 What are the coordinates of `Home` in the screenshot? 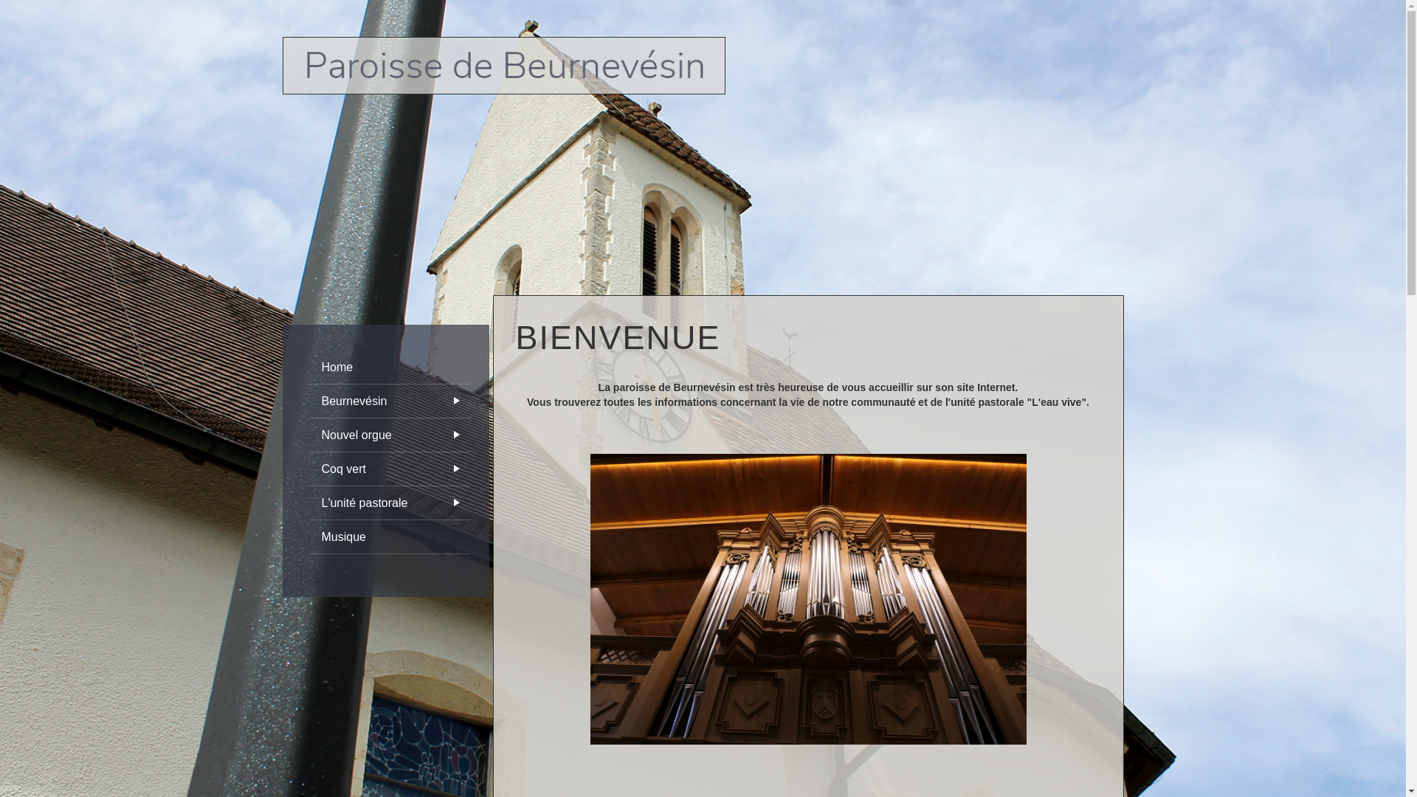 It's located at (389, 368).